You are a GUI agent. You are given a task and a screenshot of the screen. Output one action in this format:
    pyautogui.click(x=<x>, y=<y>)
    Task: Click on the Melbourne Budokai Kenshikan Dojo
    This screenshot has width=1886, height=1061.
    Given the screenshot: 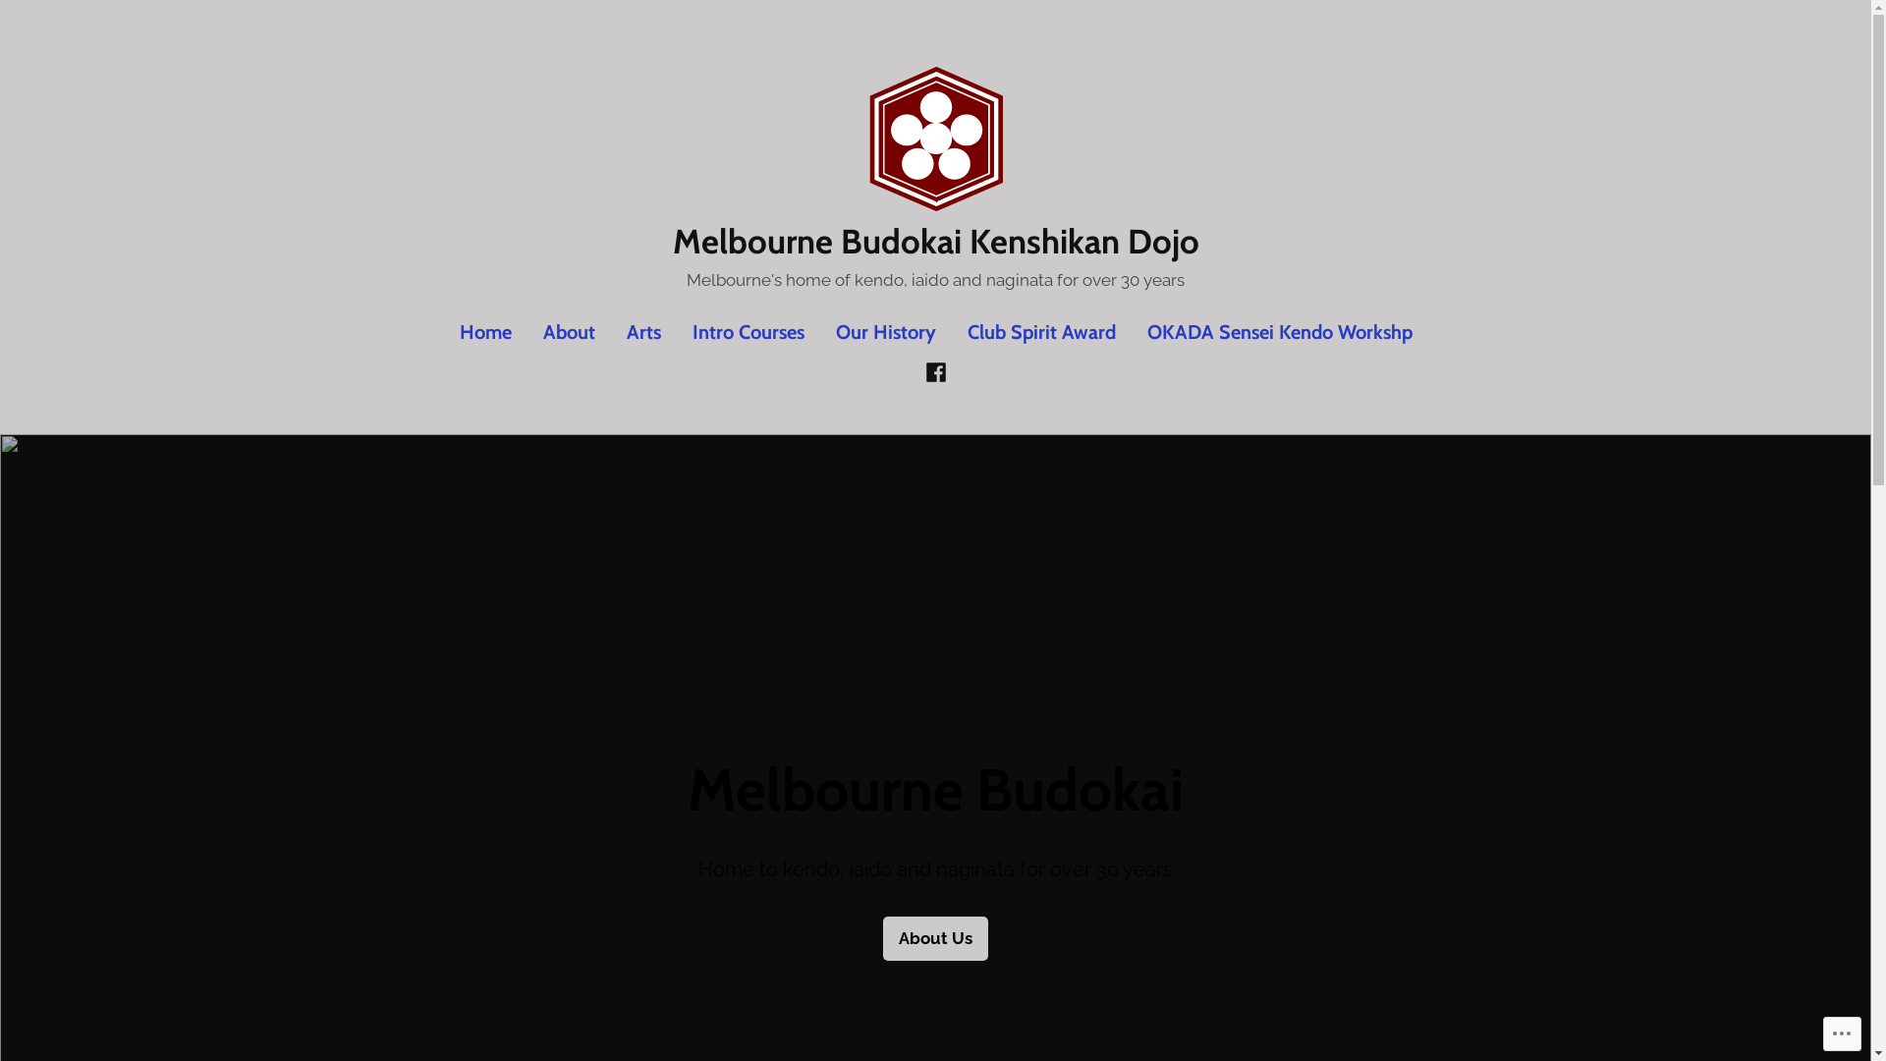 What is the action you would take?
    pyautogui.click(x=935, y=242)
    